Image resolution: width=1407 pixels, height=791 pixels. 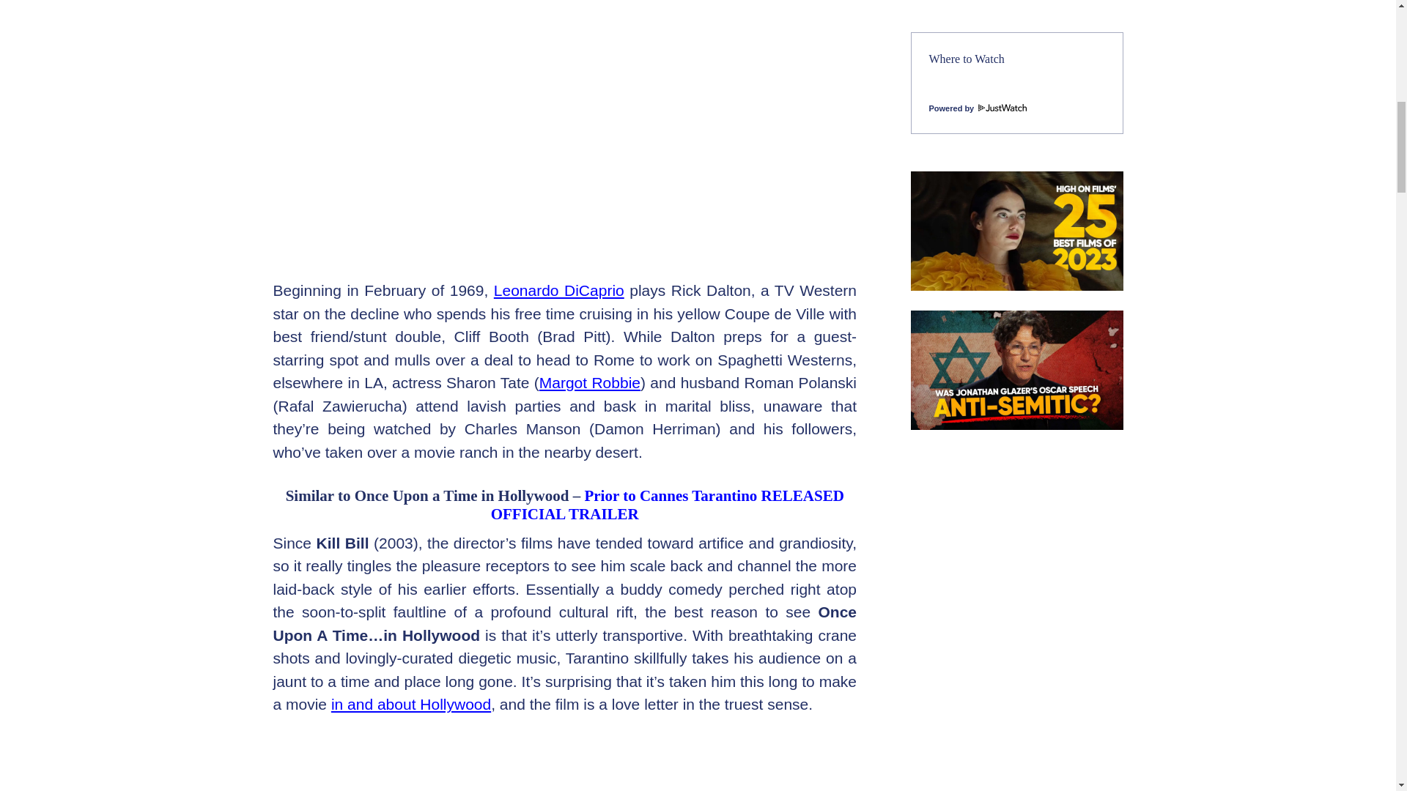 I want to click on Leonardo DiCaprio, so click(x=558, y=290).